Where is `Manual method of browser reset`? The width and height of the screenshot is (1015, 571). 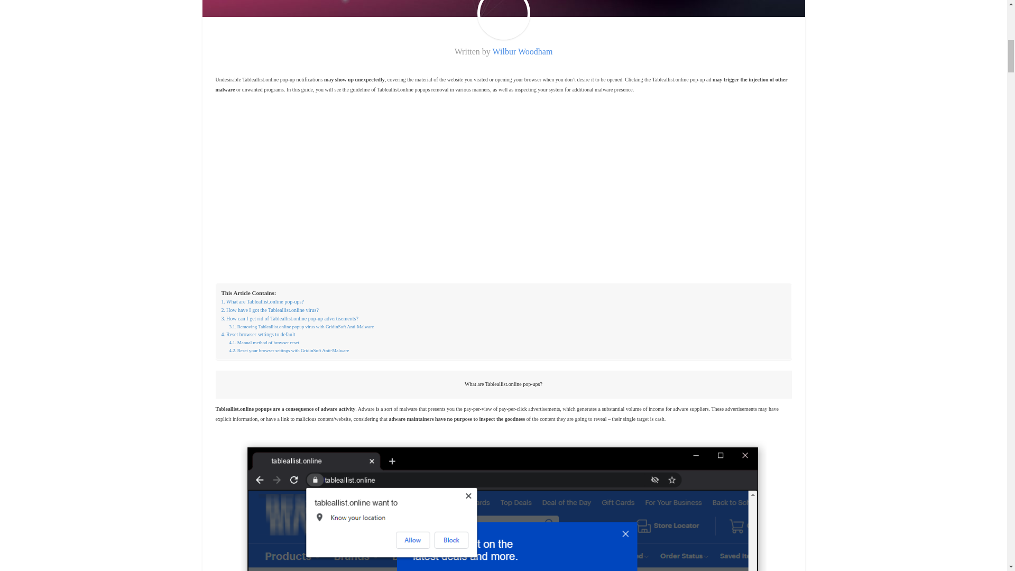 Manual method of browser reset is located at coordinates (264, 343).